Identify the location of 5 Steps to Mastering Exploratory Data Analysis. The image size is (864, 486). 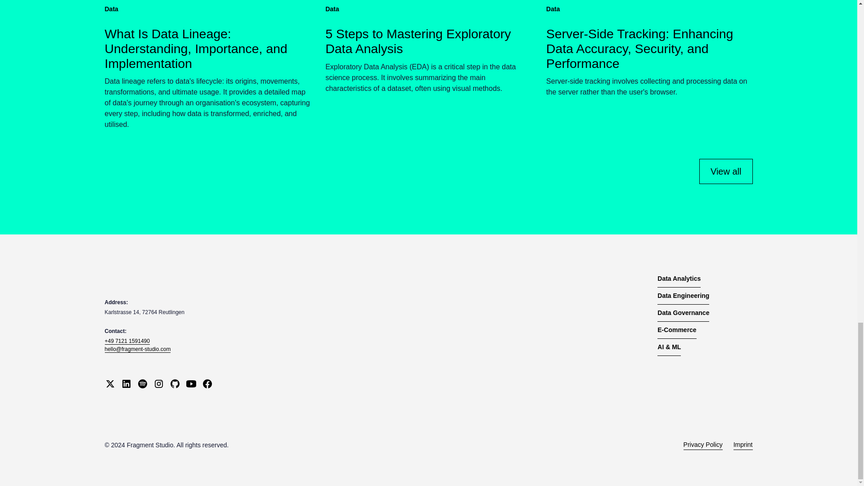
(428, 41).